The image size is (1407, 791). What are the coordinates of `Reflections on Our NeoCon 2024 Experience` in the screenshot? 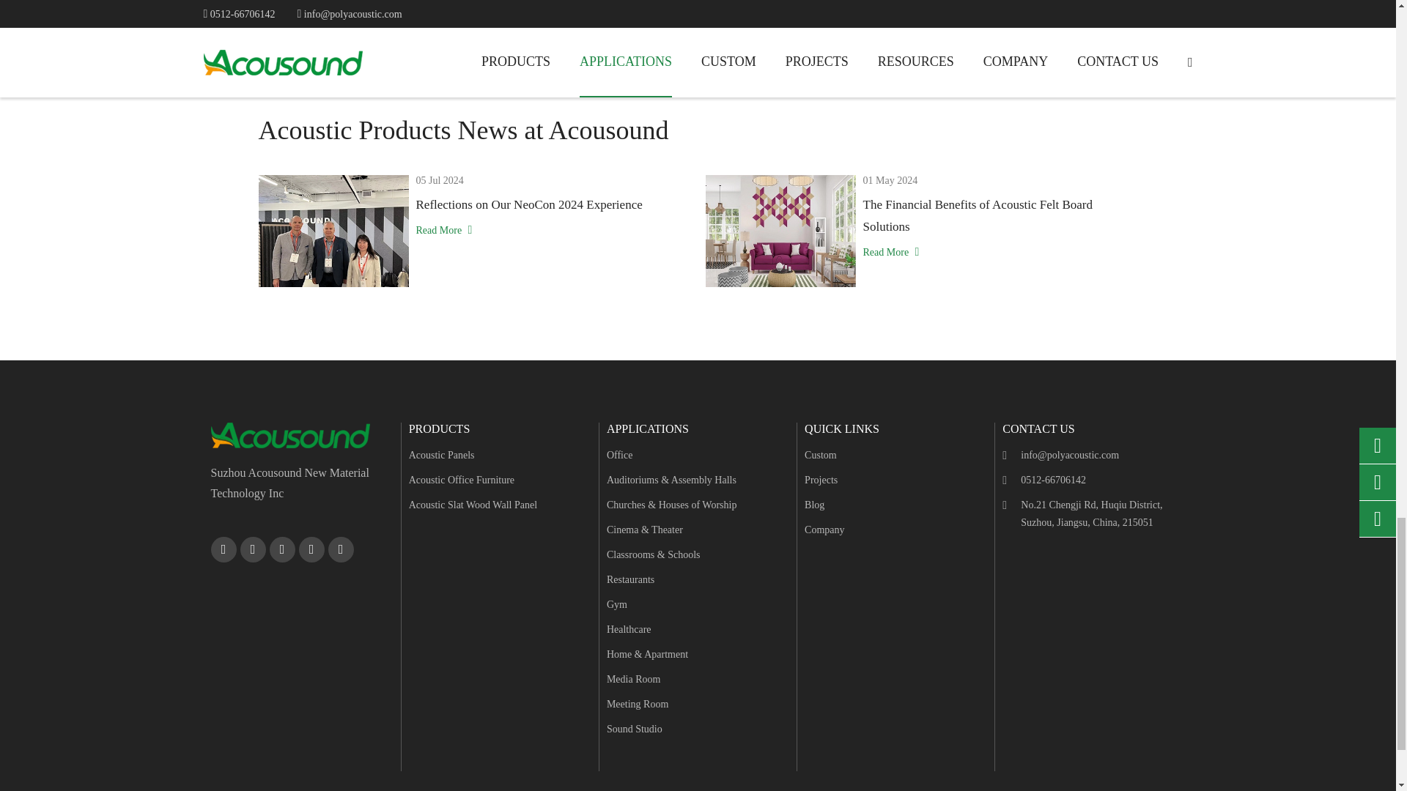 It's located at (333, 231).